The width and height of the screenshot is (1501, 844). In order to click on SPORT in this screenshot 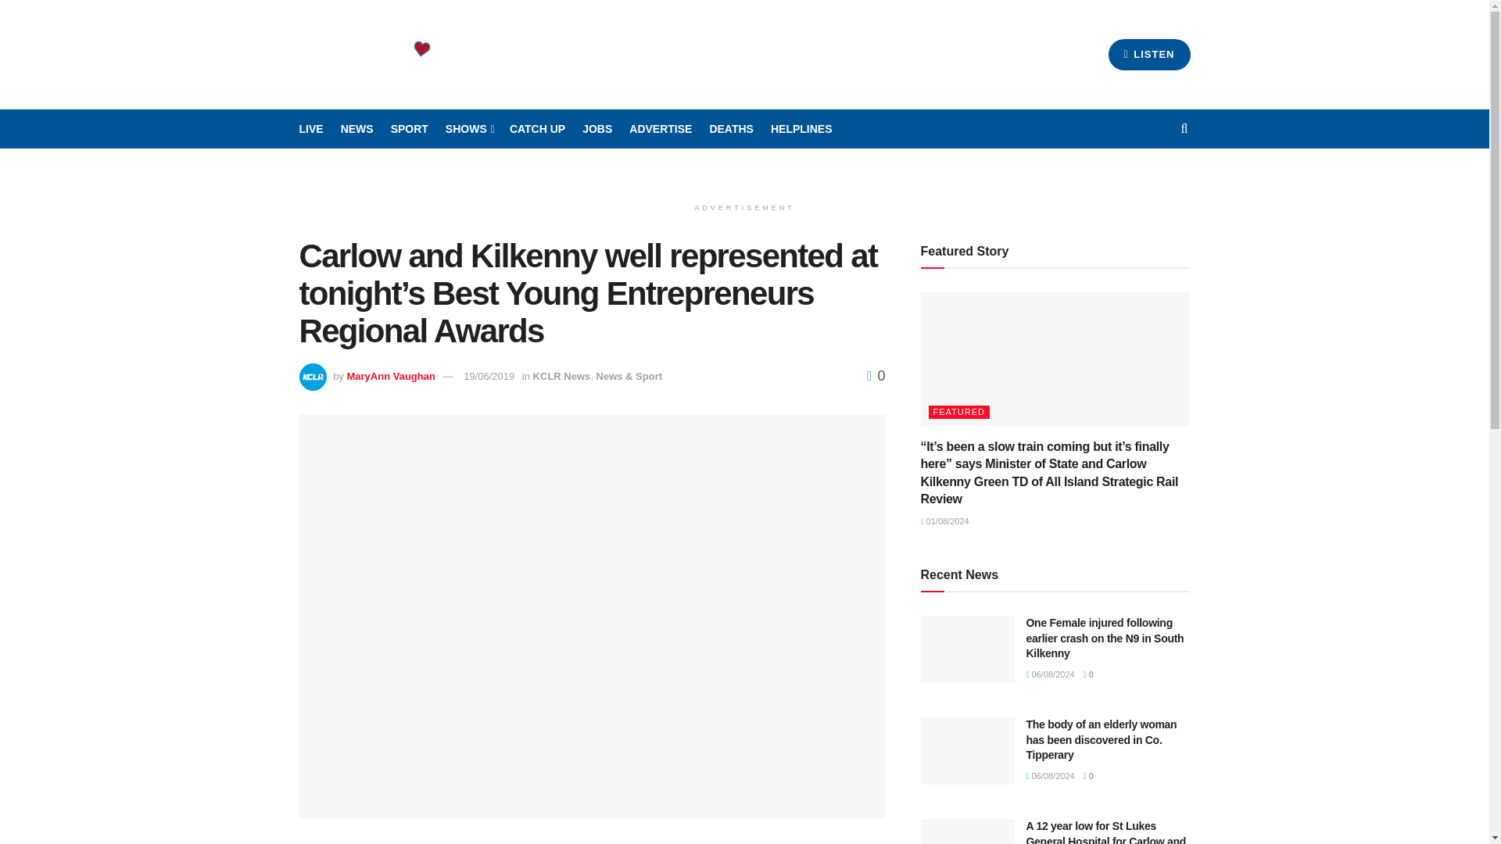, I will do `click(409, 129)`.